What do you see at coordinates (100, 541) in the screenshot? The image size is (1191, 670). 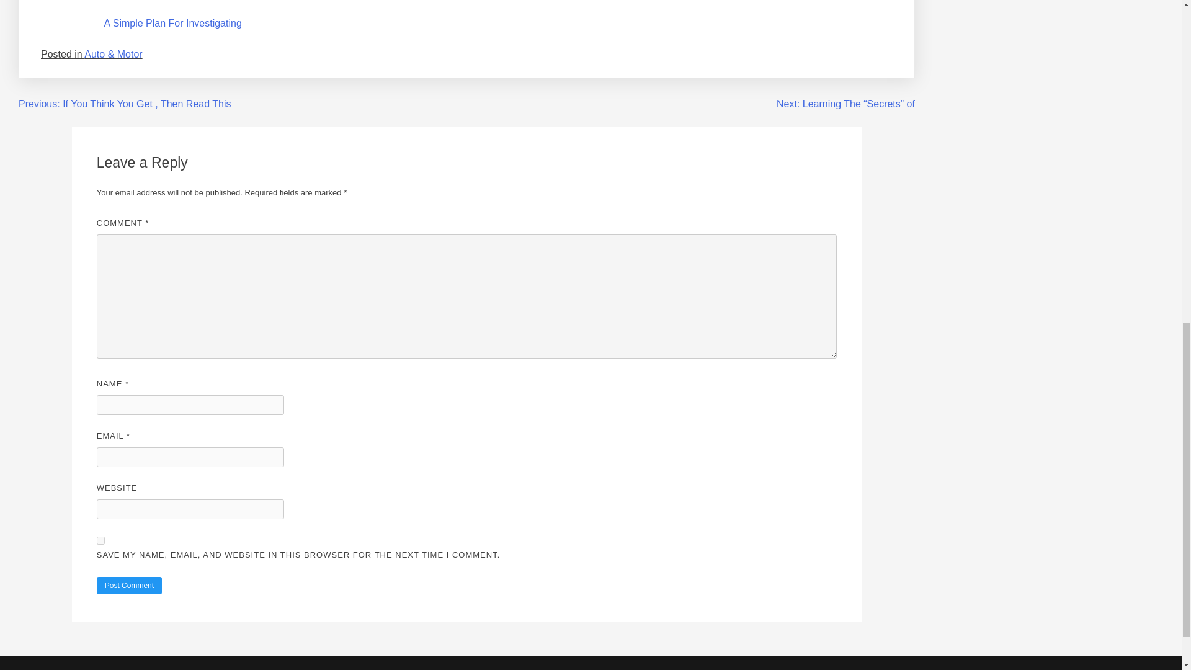 I see `yes` at bounding box center [100, 541].